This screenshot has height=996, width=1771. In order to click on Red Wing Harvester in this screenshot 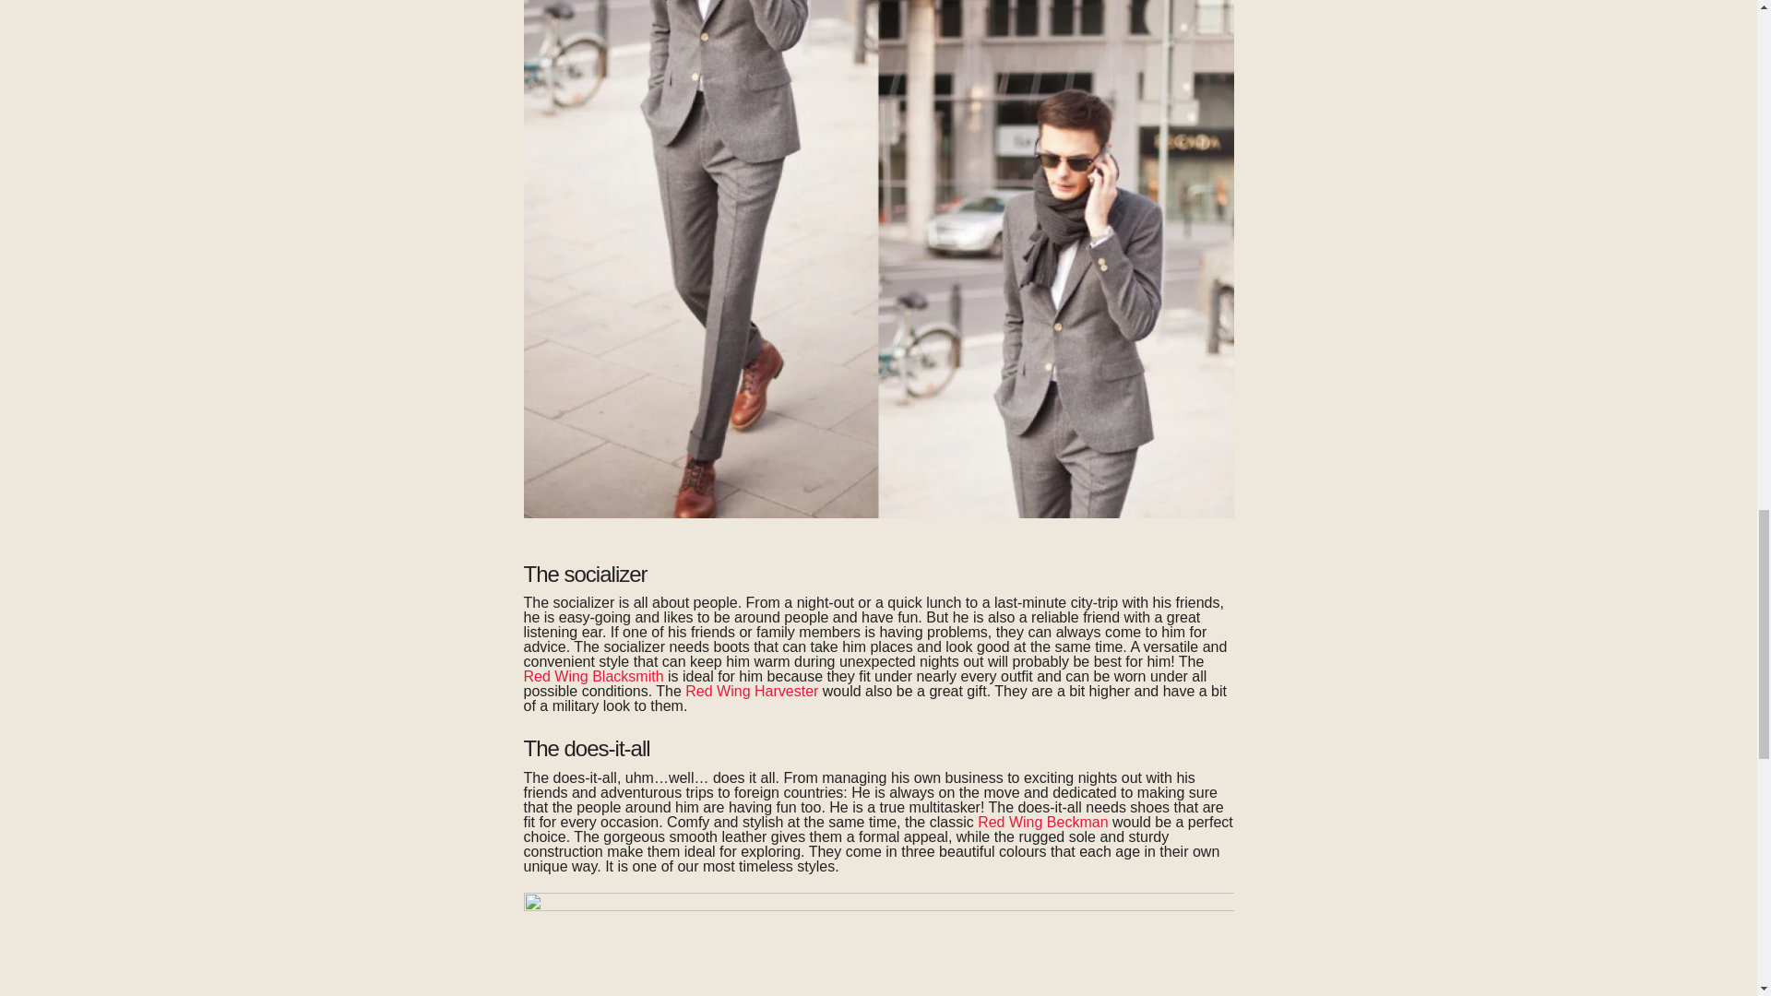, I will do `click(752, 691)`.